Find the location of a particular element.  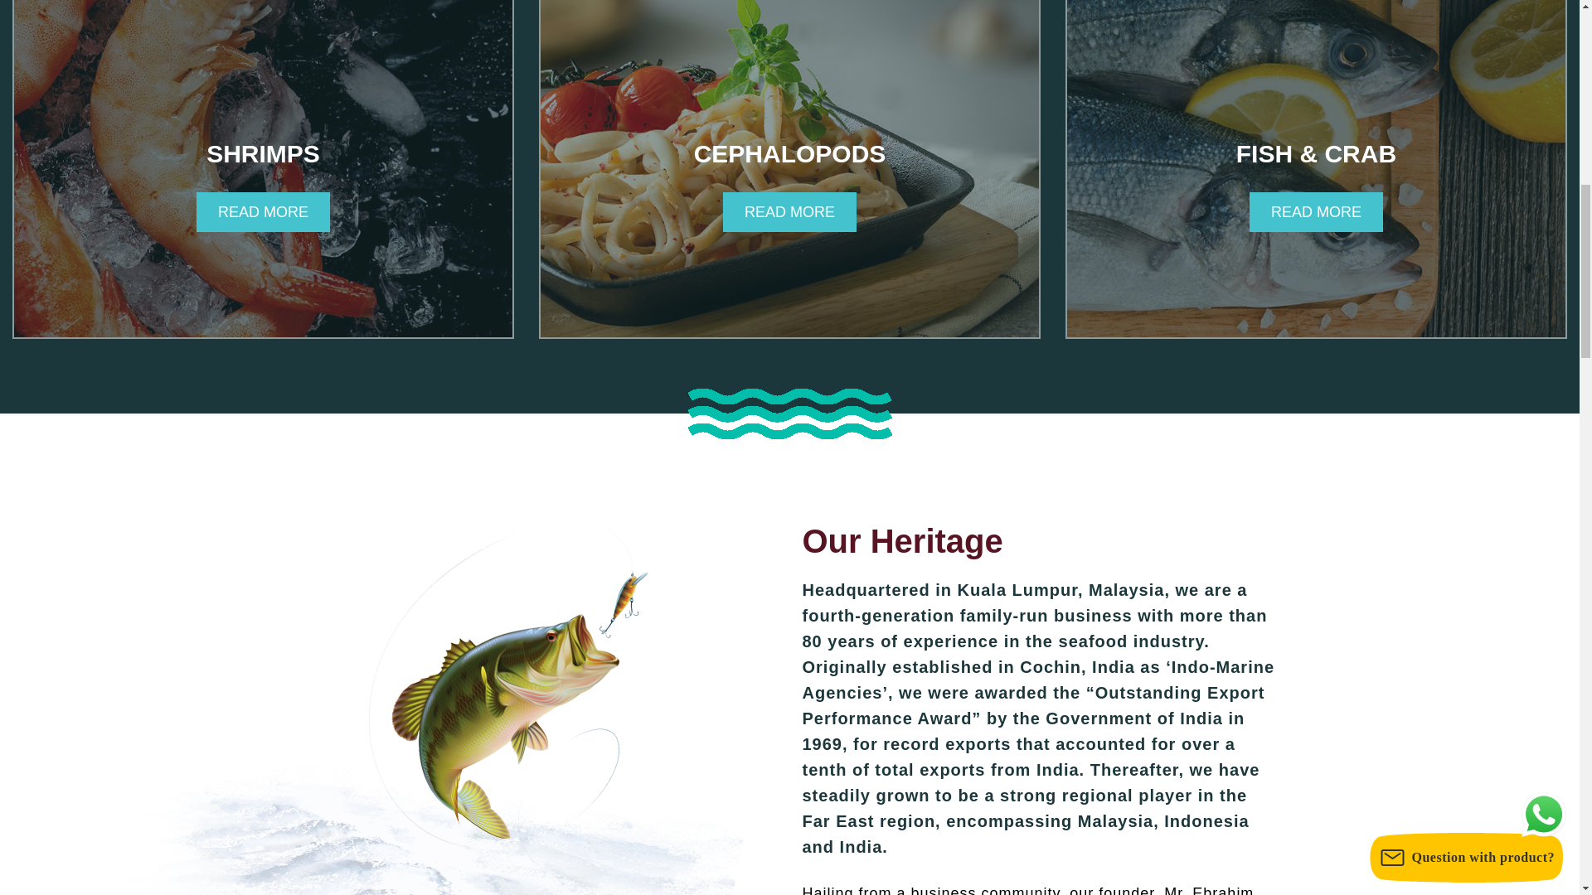

READ MORE is located at coordinates (264, 212).